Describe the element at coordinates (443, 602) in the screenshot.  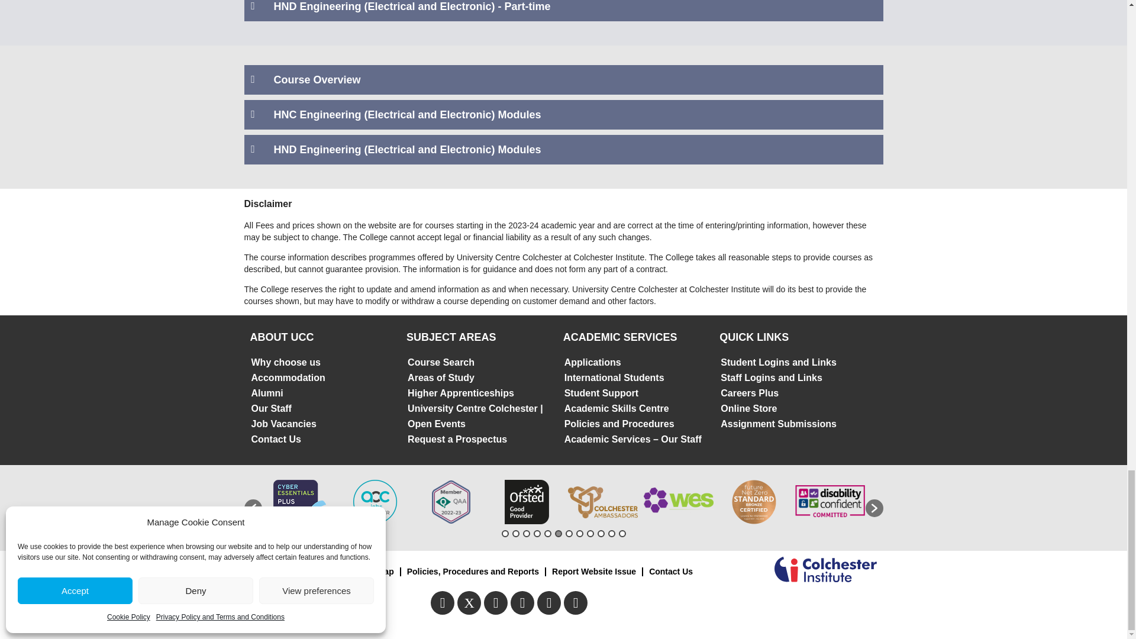
I see `Facebook` at that location.